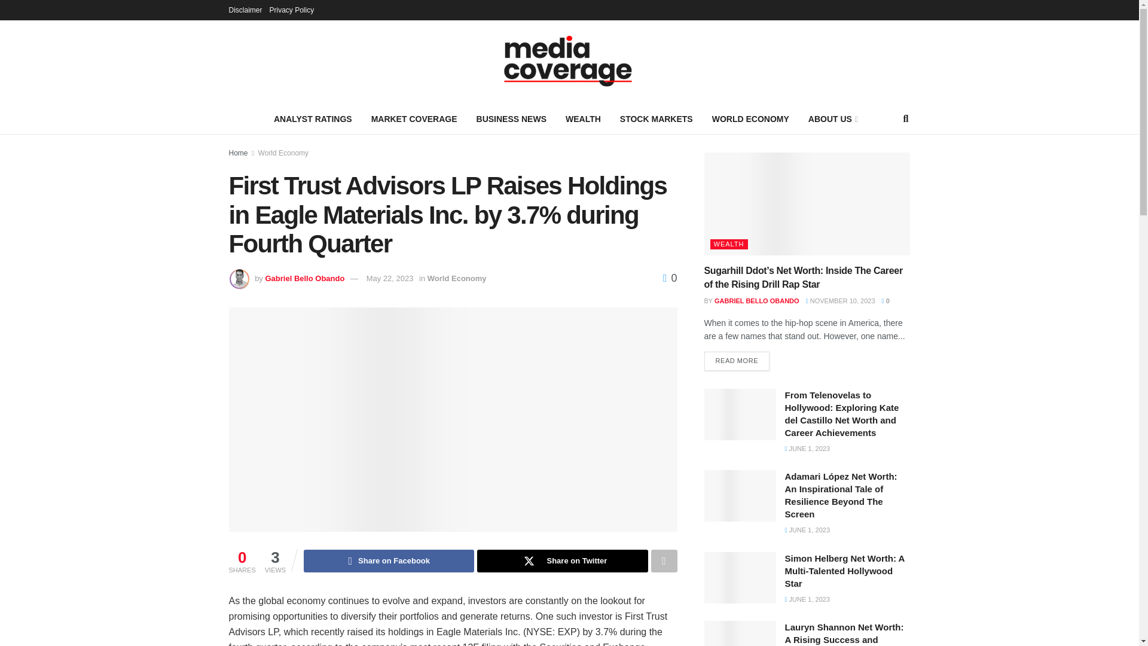 Image resolution: width=1148 pixels, height=646 pixels. Describe the element at coordinates (245, 10) in the screenshot. I see `Disclaimer` at that location.